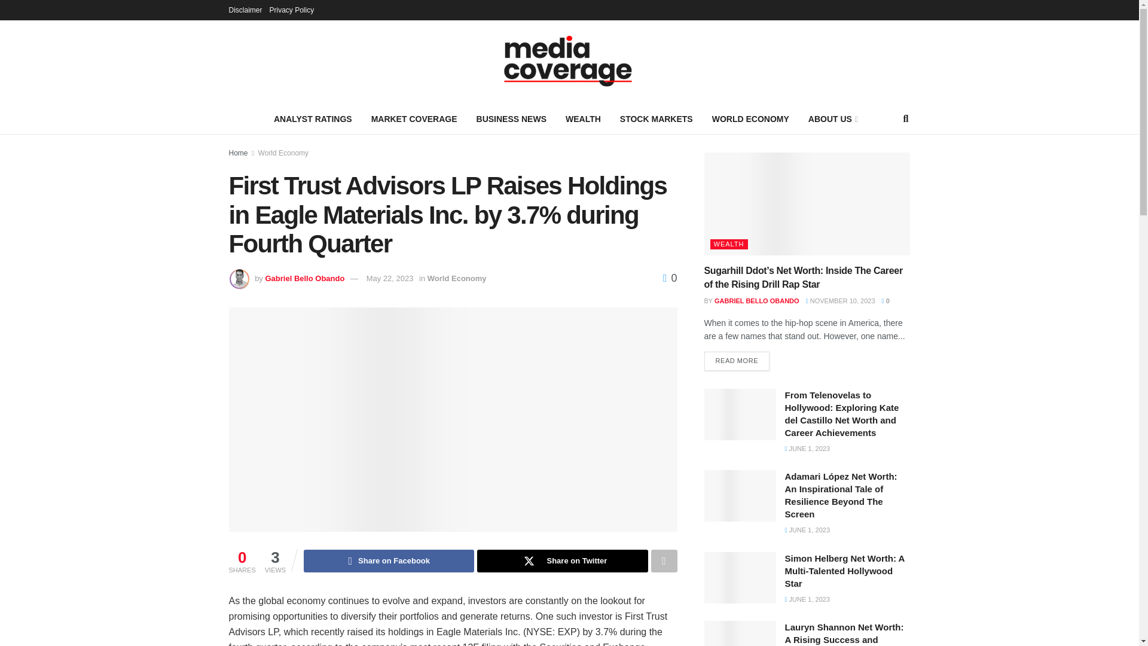 Image resolution: width=1148 pixels, height=646 pixels. Describe the element at coordinates (245, 10) in the screenshot. I see `Disclaimer` at that location.